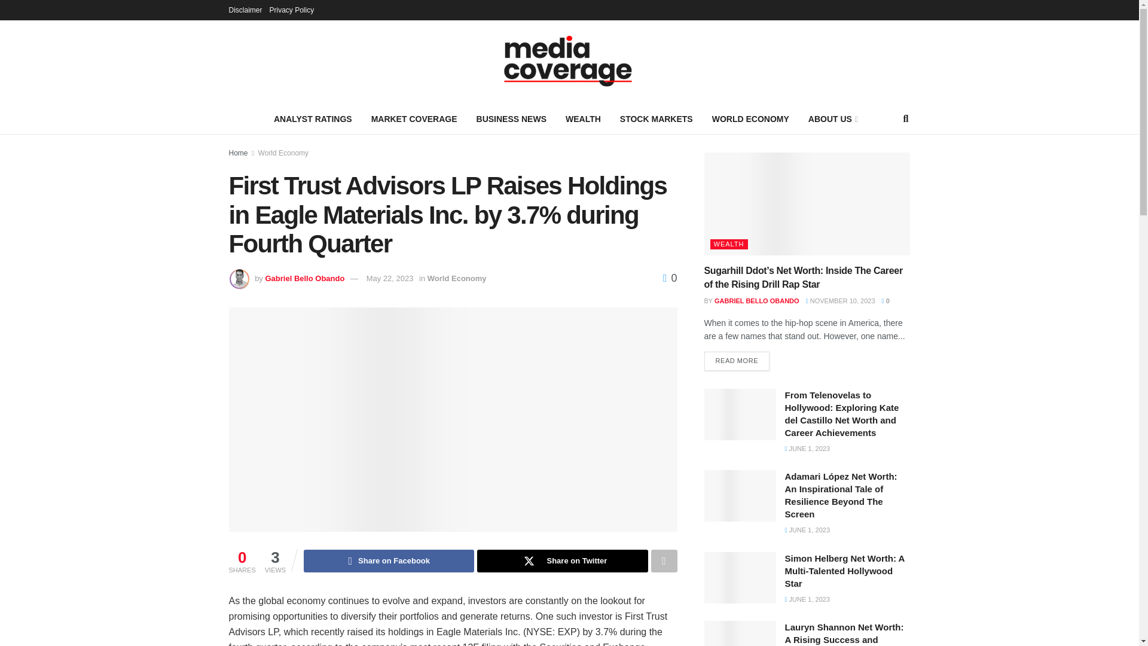 Image resolution: width=1148 pixels, height=646 pixels. Describe the element at coordinates (245, 10) in the screenshot. I see `Disclaimer` at that location.